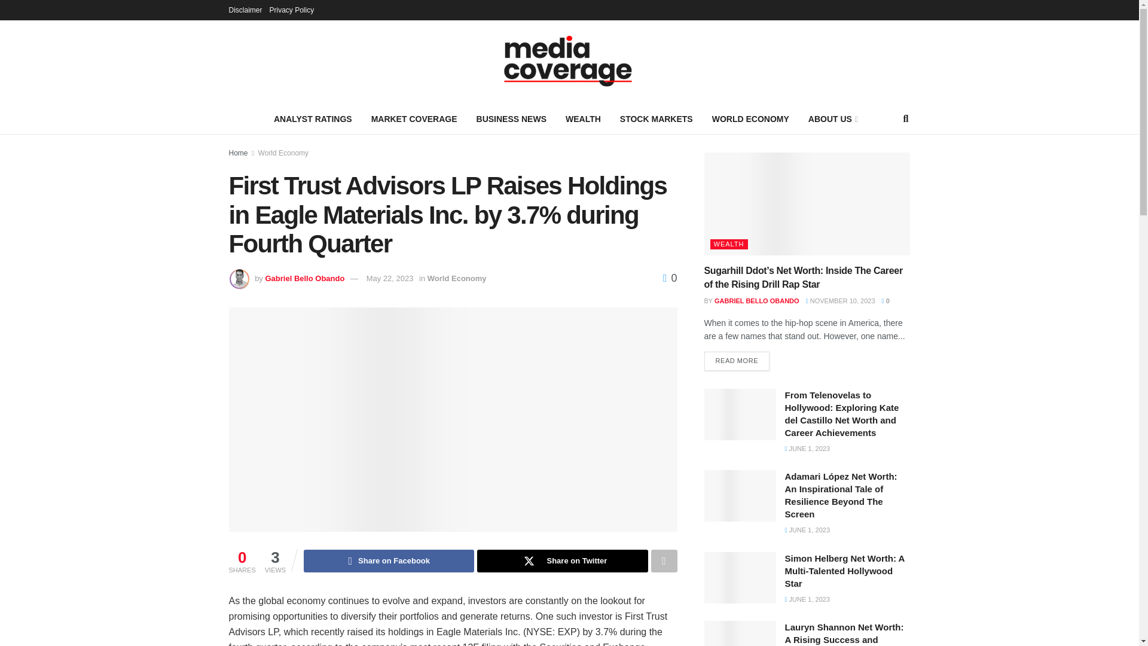 Image resolution: width=1148 pixels, height=646 pixels. Describe the element at coordinates (245, 10) in the screenshot. I see `Disclaimer` at that location.